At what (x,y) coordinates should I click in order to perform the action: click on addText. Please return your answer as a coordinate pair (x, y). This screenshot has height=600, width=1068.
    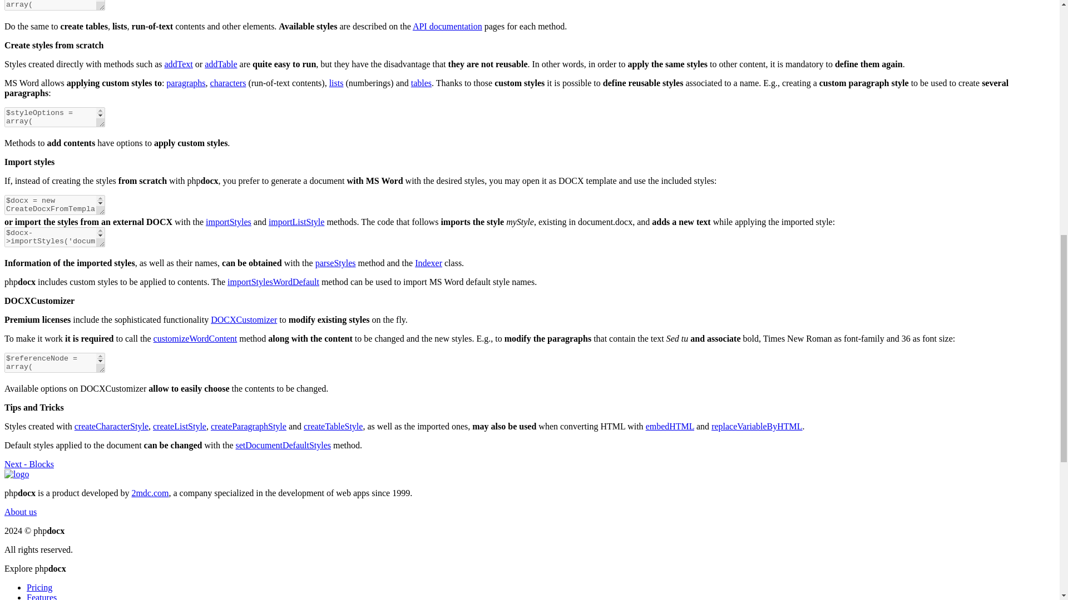
    Looking at the image, I should click on (178, 64).